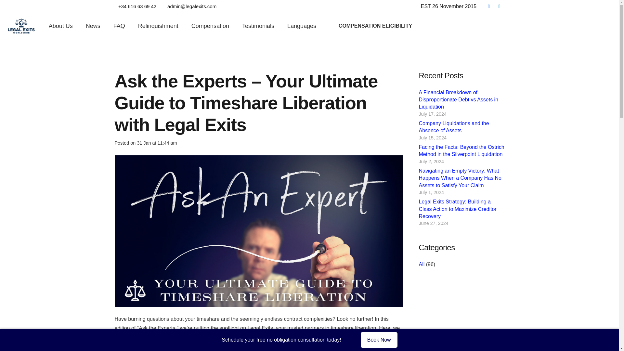  I want to click on FAQ, so click(119, 26).